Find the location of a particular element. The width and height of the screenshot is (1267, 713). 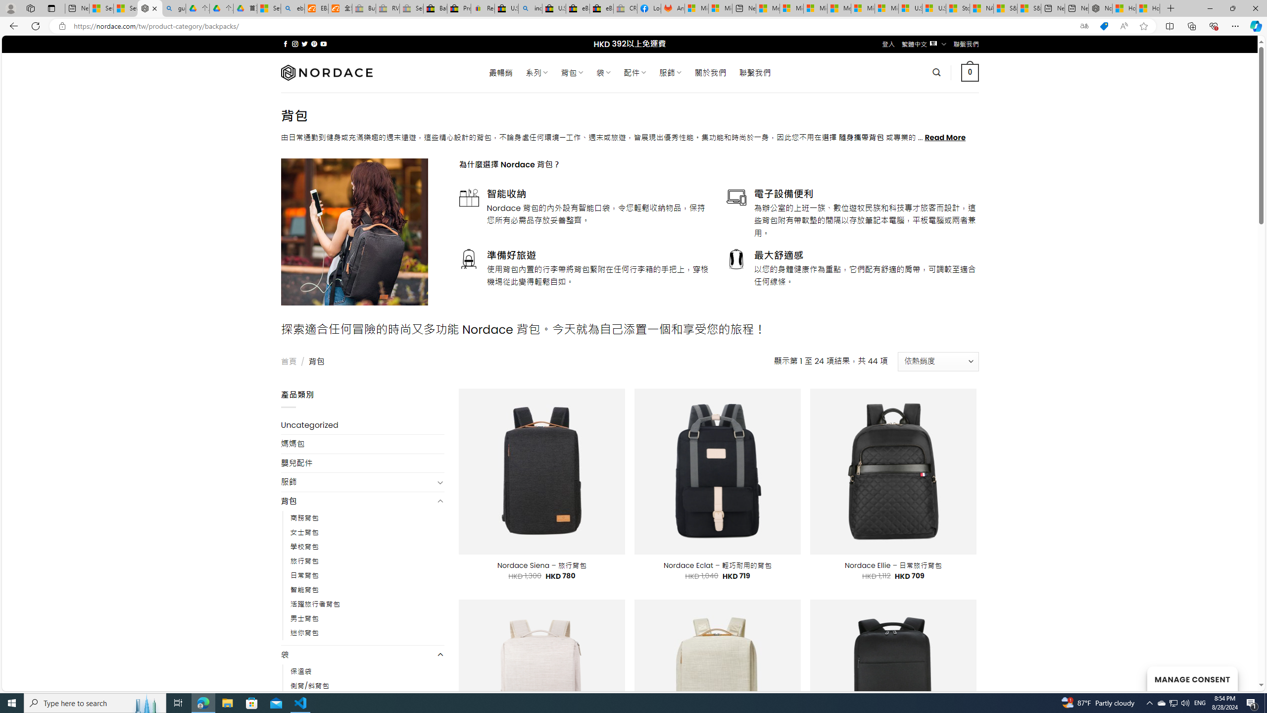

How to Use a Monitor With Your Closed Laptop is located at coordinates (1148, 8).